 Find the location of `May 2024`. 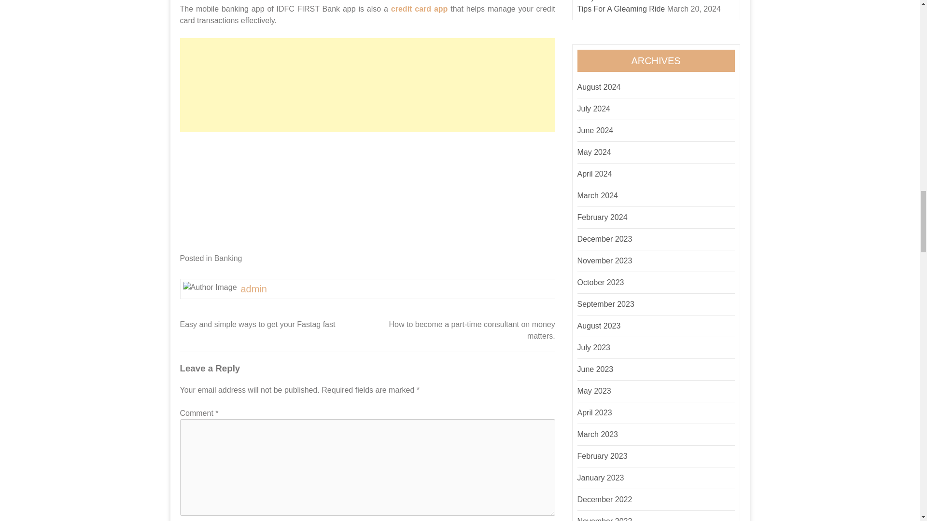

May 2024 is located at coordinates (594, 152).